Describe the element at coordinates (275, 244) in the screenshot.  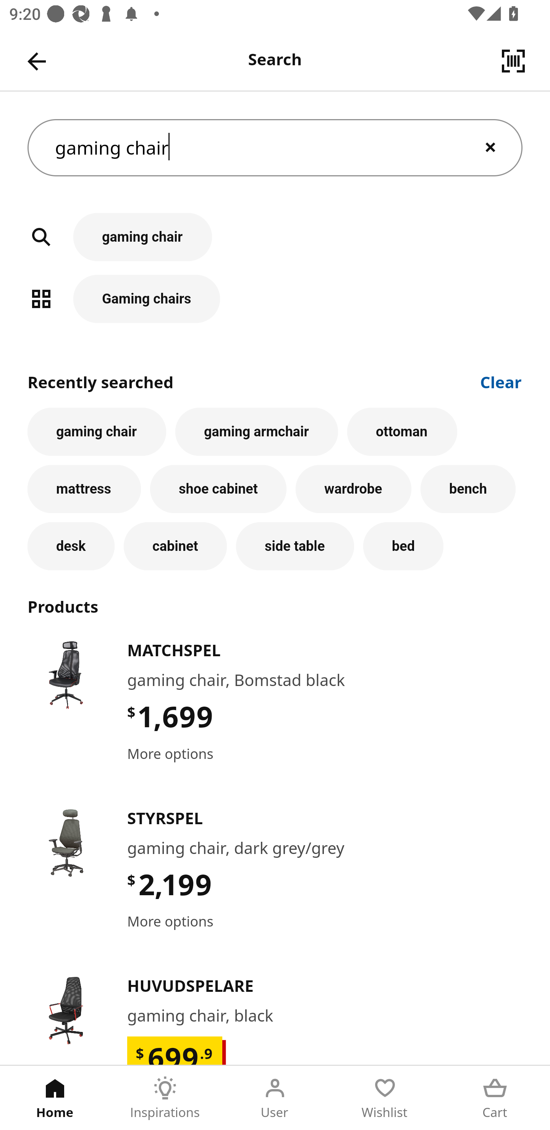
I see `gaming chair` at that location.